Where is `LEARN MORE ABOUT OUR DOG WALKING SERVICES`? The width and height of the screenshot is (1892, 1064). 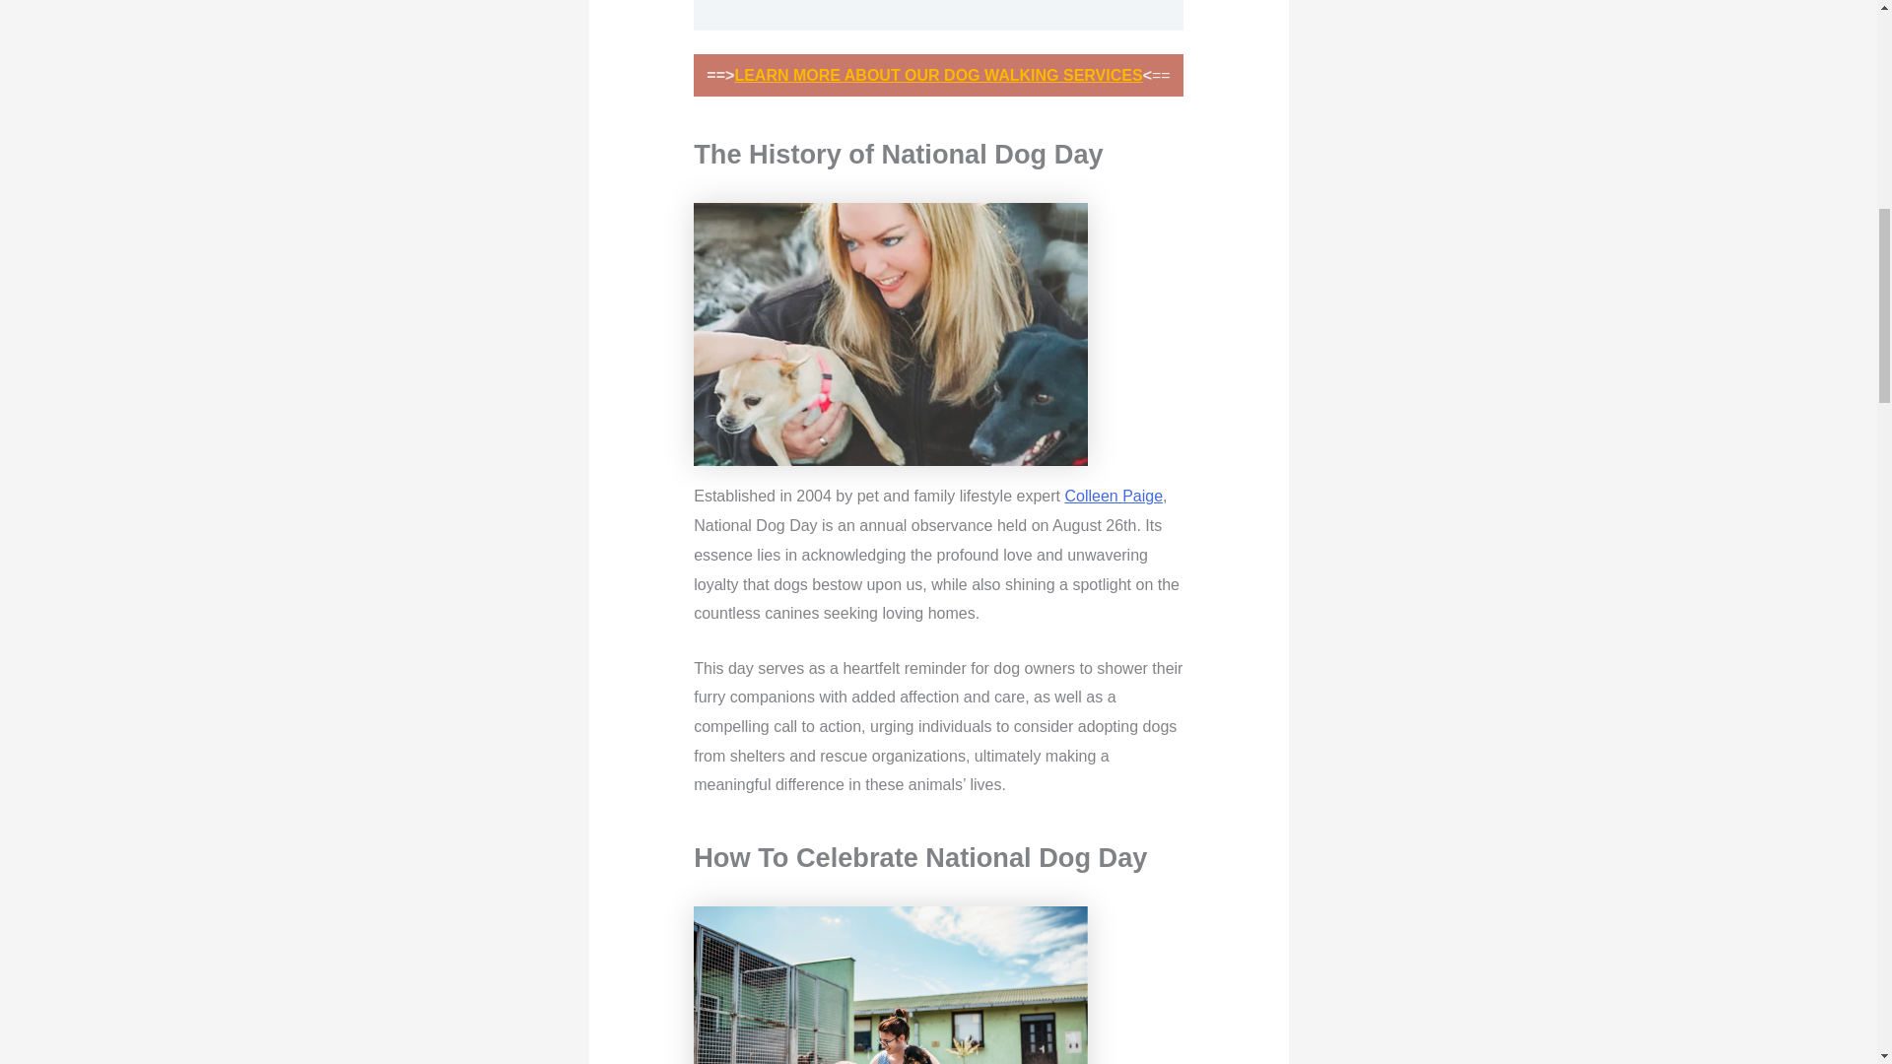
LEARN MORE ABOUT OUR DOG WALKING SERVICES is located at coordinates (938, 75).